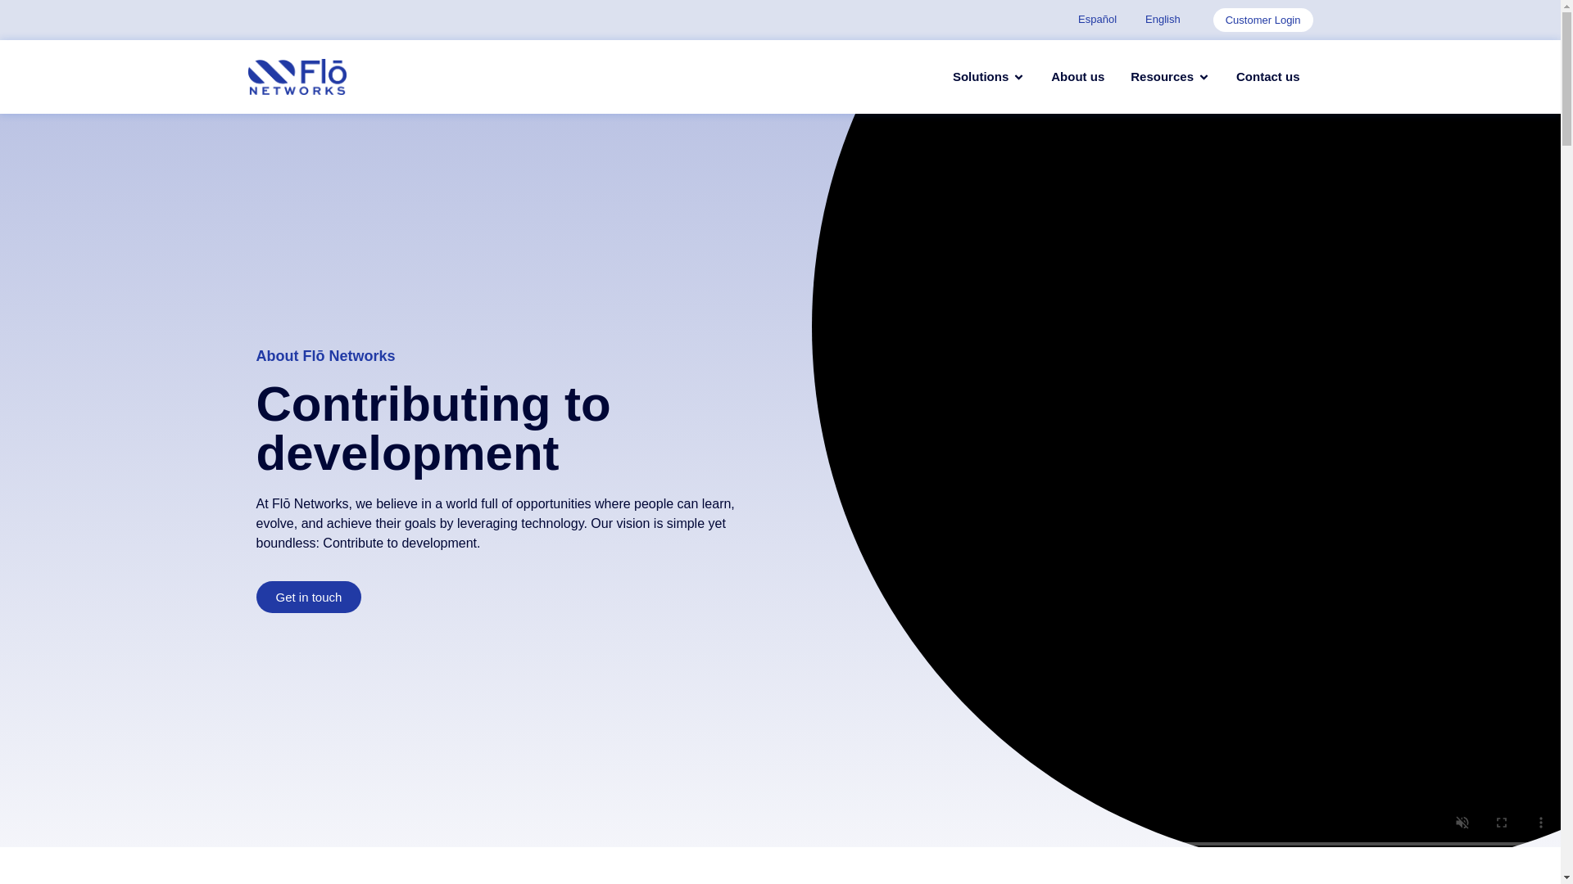 This screenshot has height=884, width=1573. I want to click on About us, so click(1077, 77).